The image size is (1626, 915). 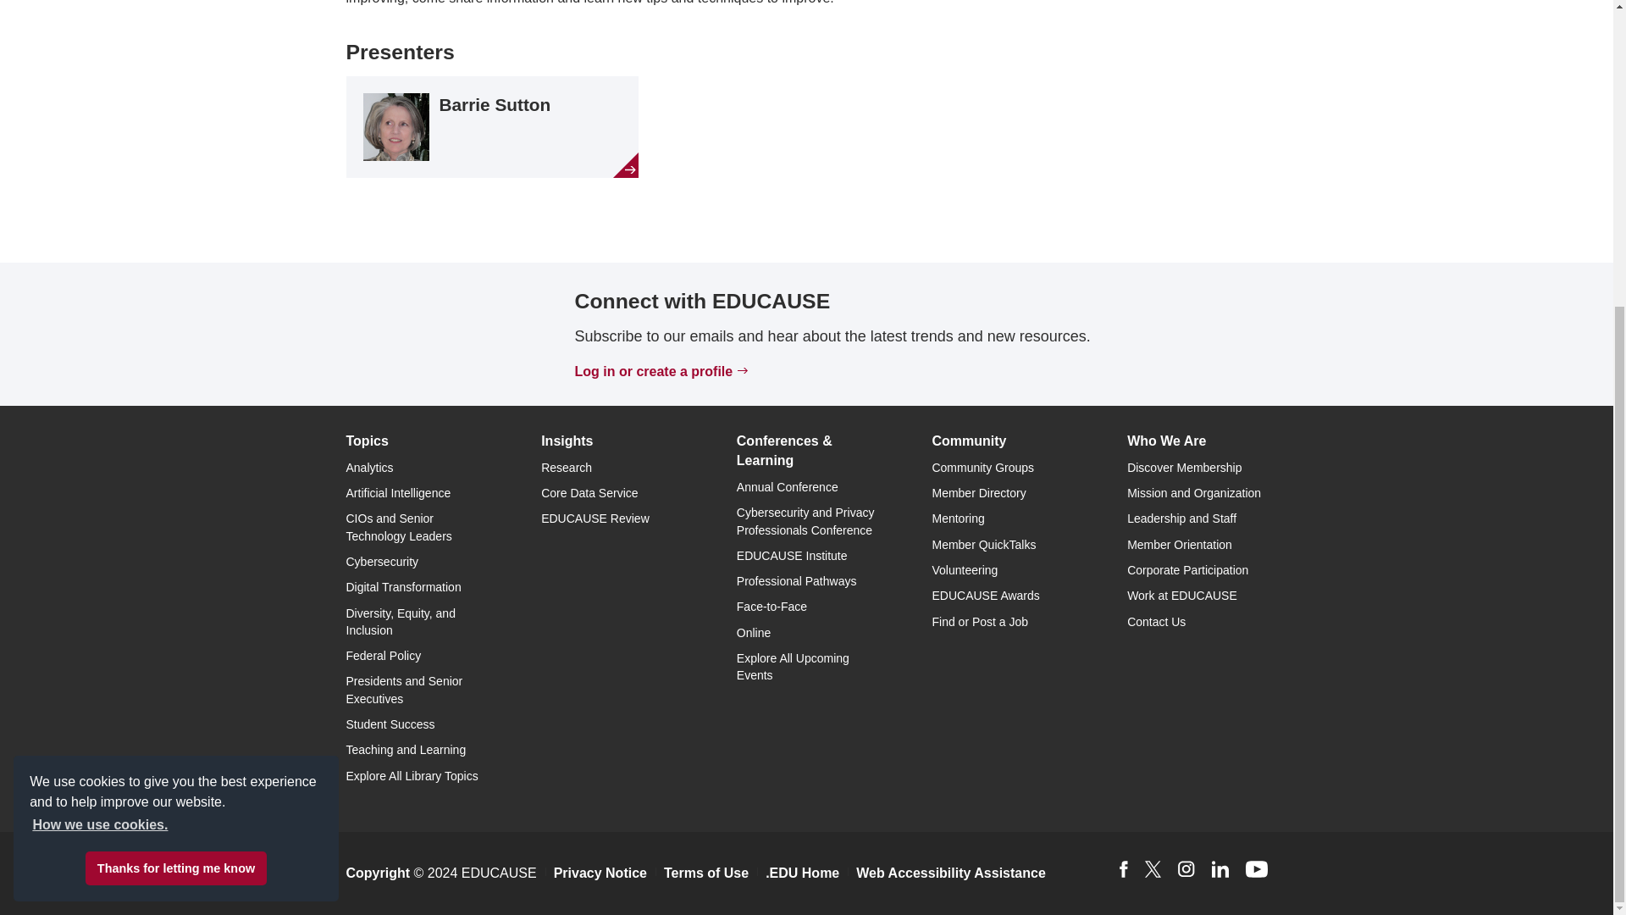 I want to click on Thanks for letting me know, so click(x=176, y=416).